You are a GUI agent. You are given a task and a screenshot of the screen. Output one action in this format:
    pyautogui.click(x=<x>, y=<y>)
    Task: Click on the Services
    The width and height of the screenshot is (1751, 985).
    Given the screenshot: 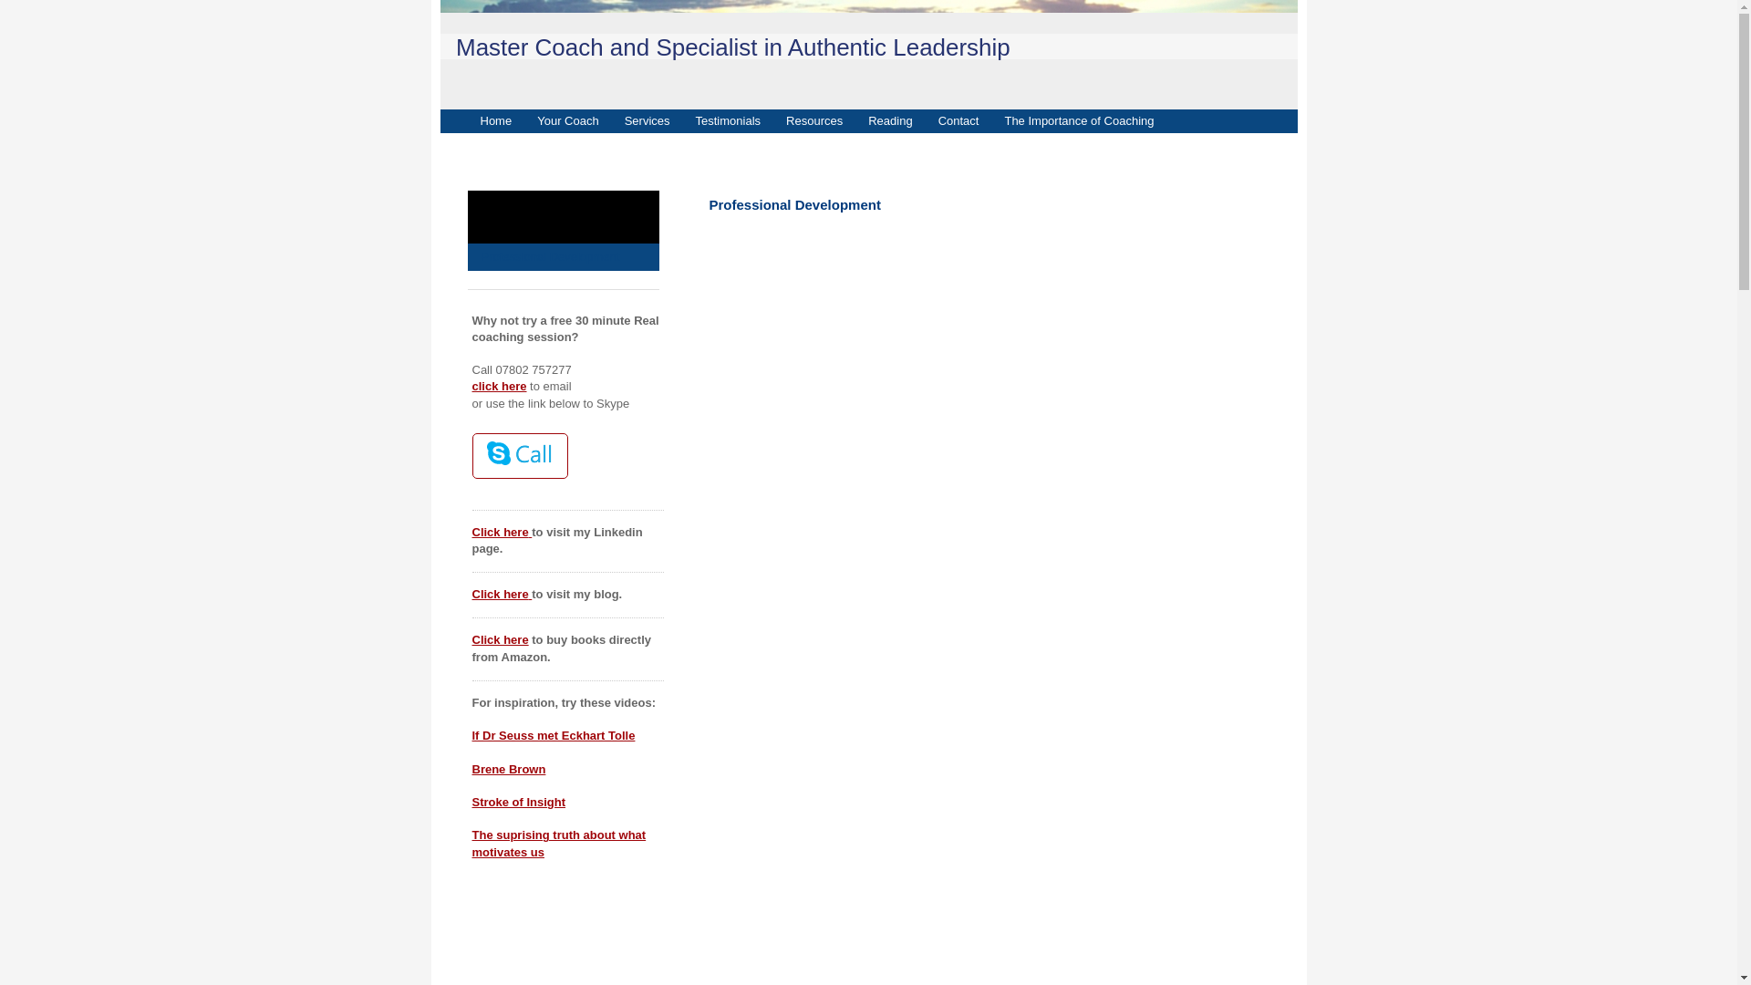 What is the action you would take?
    pyautogui.click(x=647, y=120)
    